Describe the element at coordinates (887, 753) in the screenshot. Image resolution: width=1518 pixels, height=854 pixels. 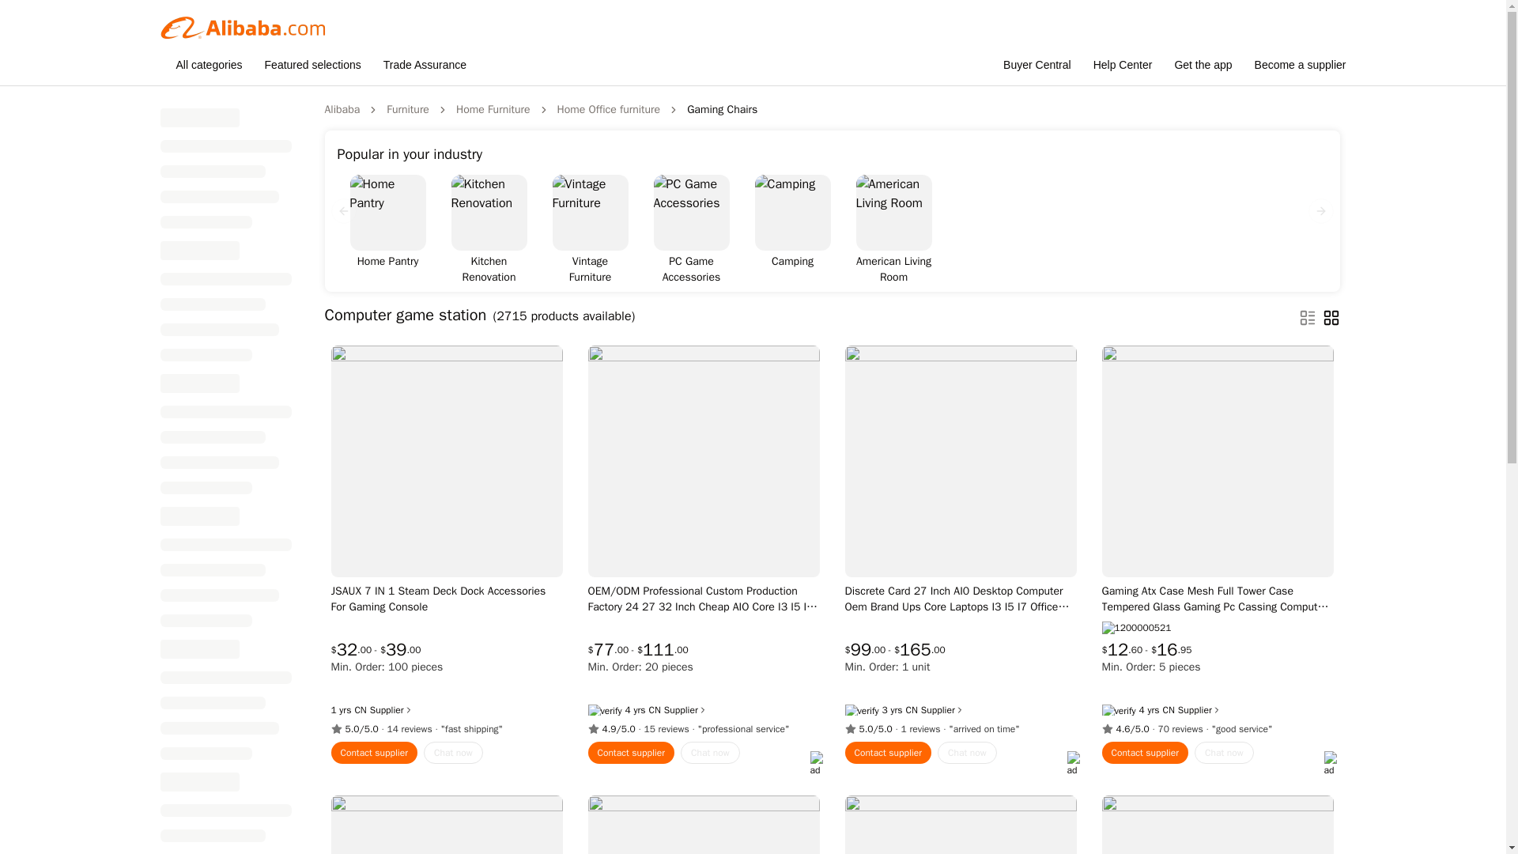
I see `Contact supplier` at that location.